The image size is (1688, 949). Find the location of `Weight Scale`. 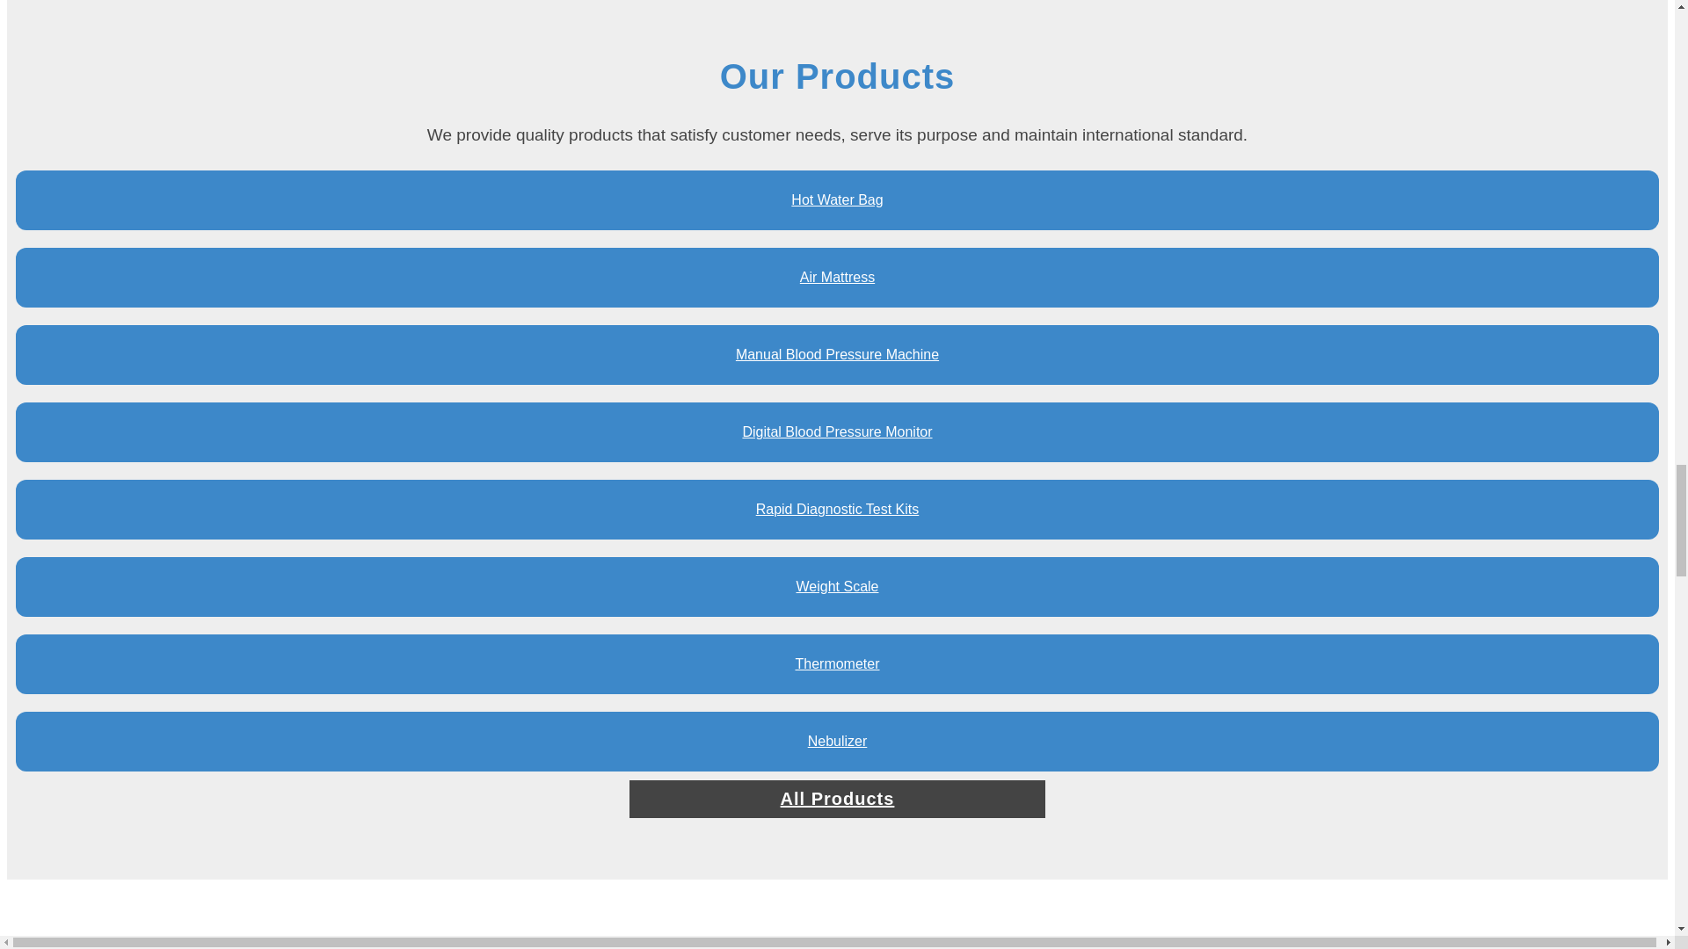

Weight Scale is located at coordinates (837, 587).